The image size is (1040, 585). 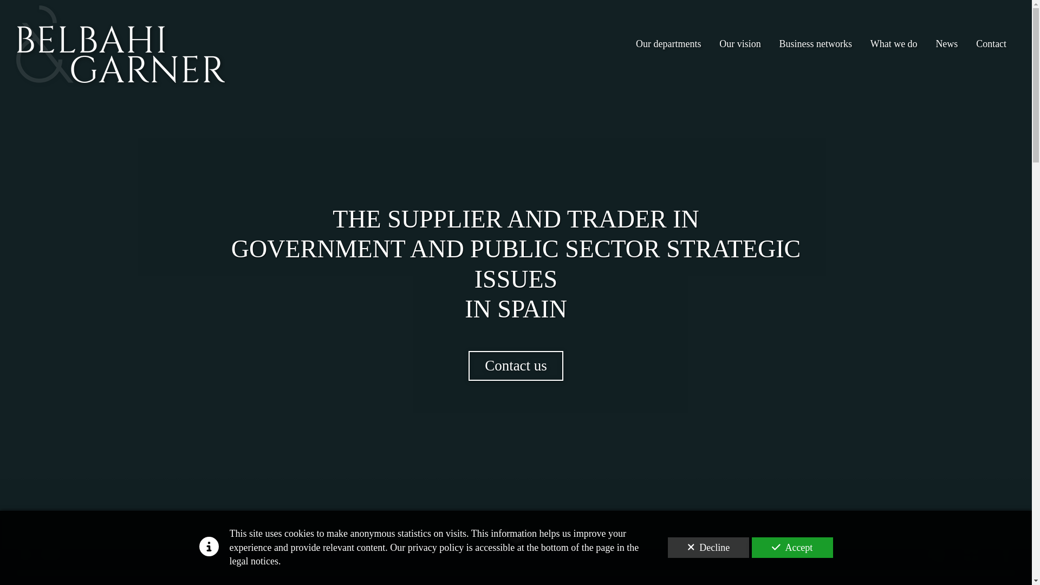 I want to click on What we do, so click(x=894, y=40).